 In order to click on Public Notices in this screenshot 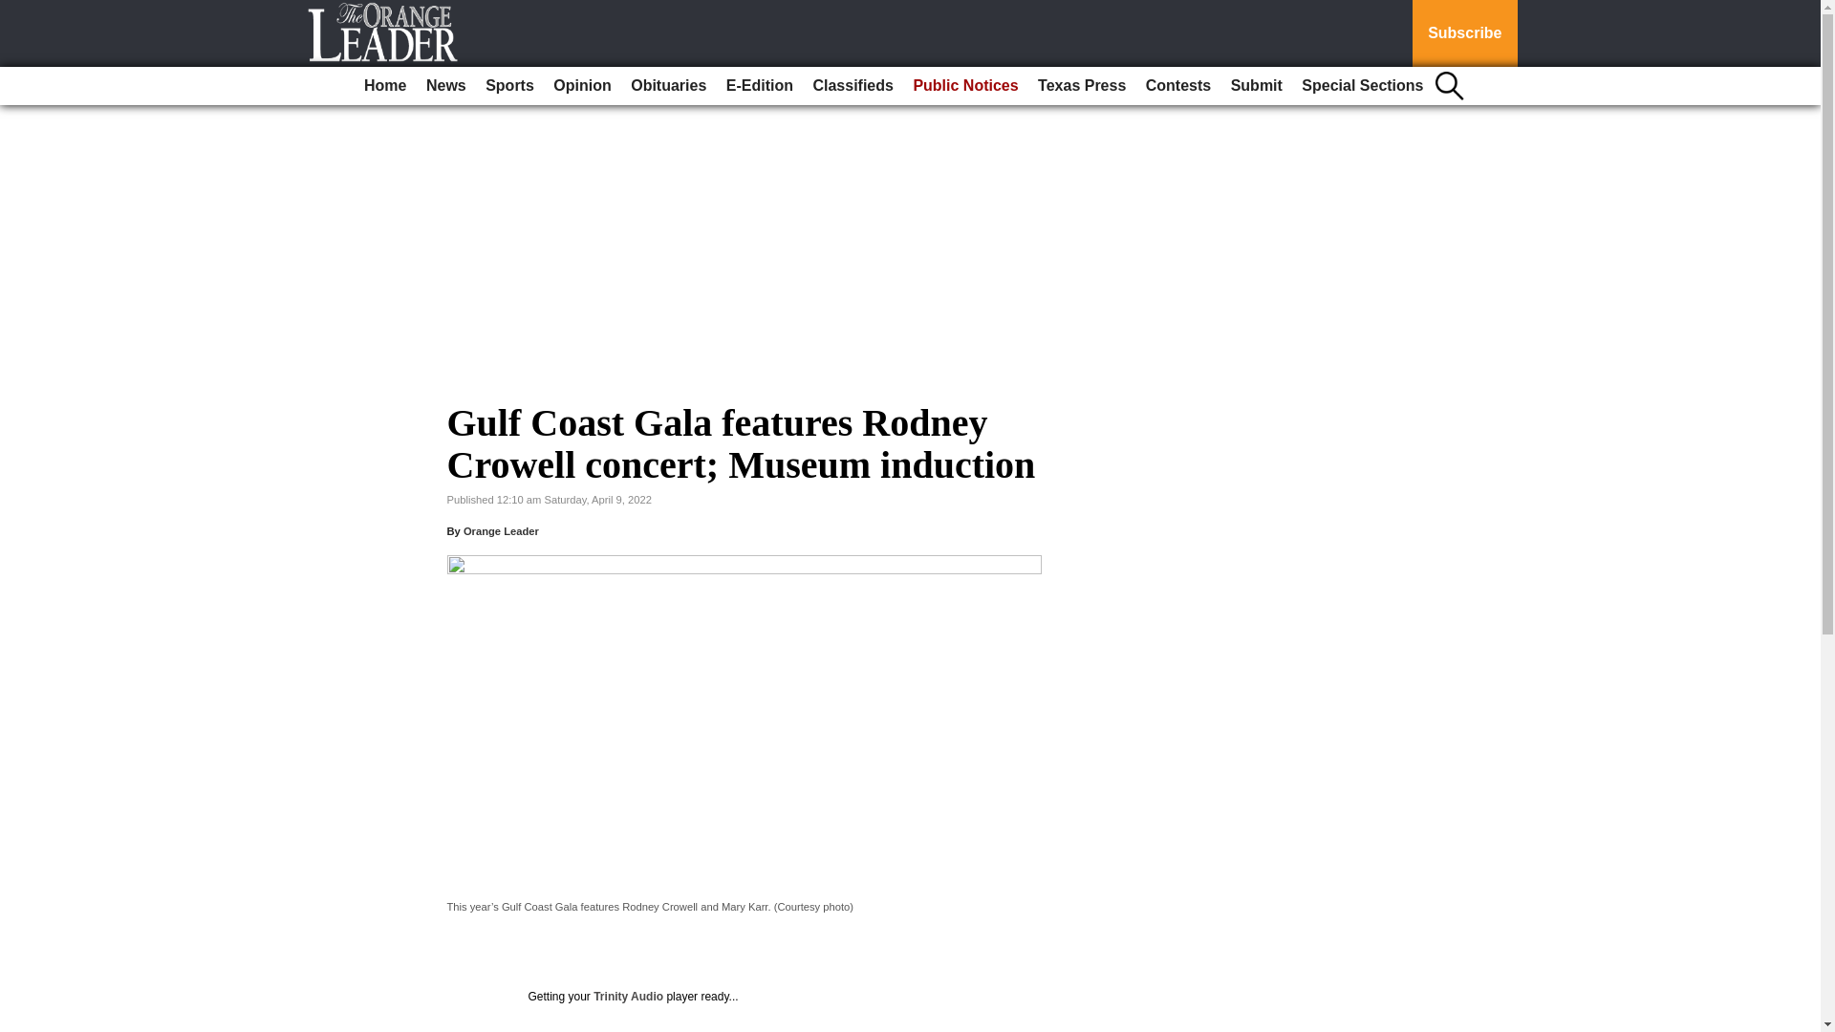, I will do `click(965, 86)`.